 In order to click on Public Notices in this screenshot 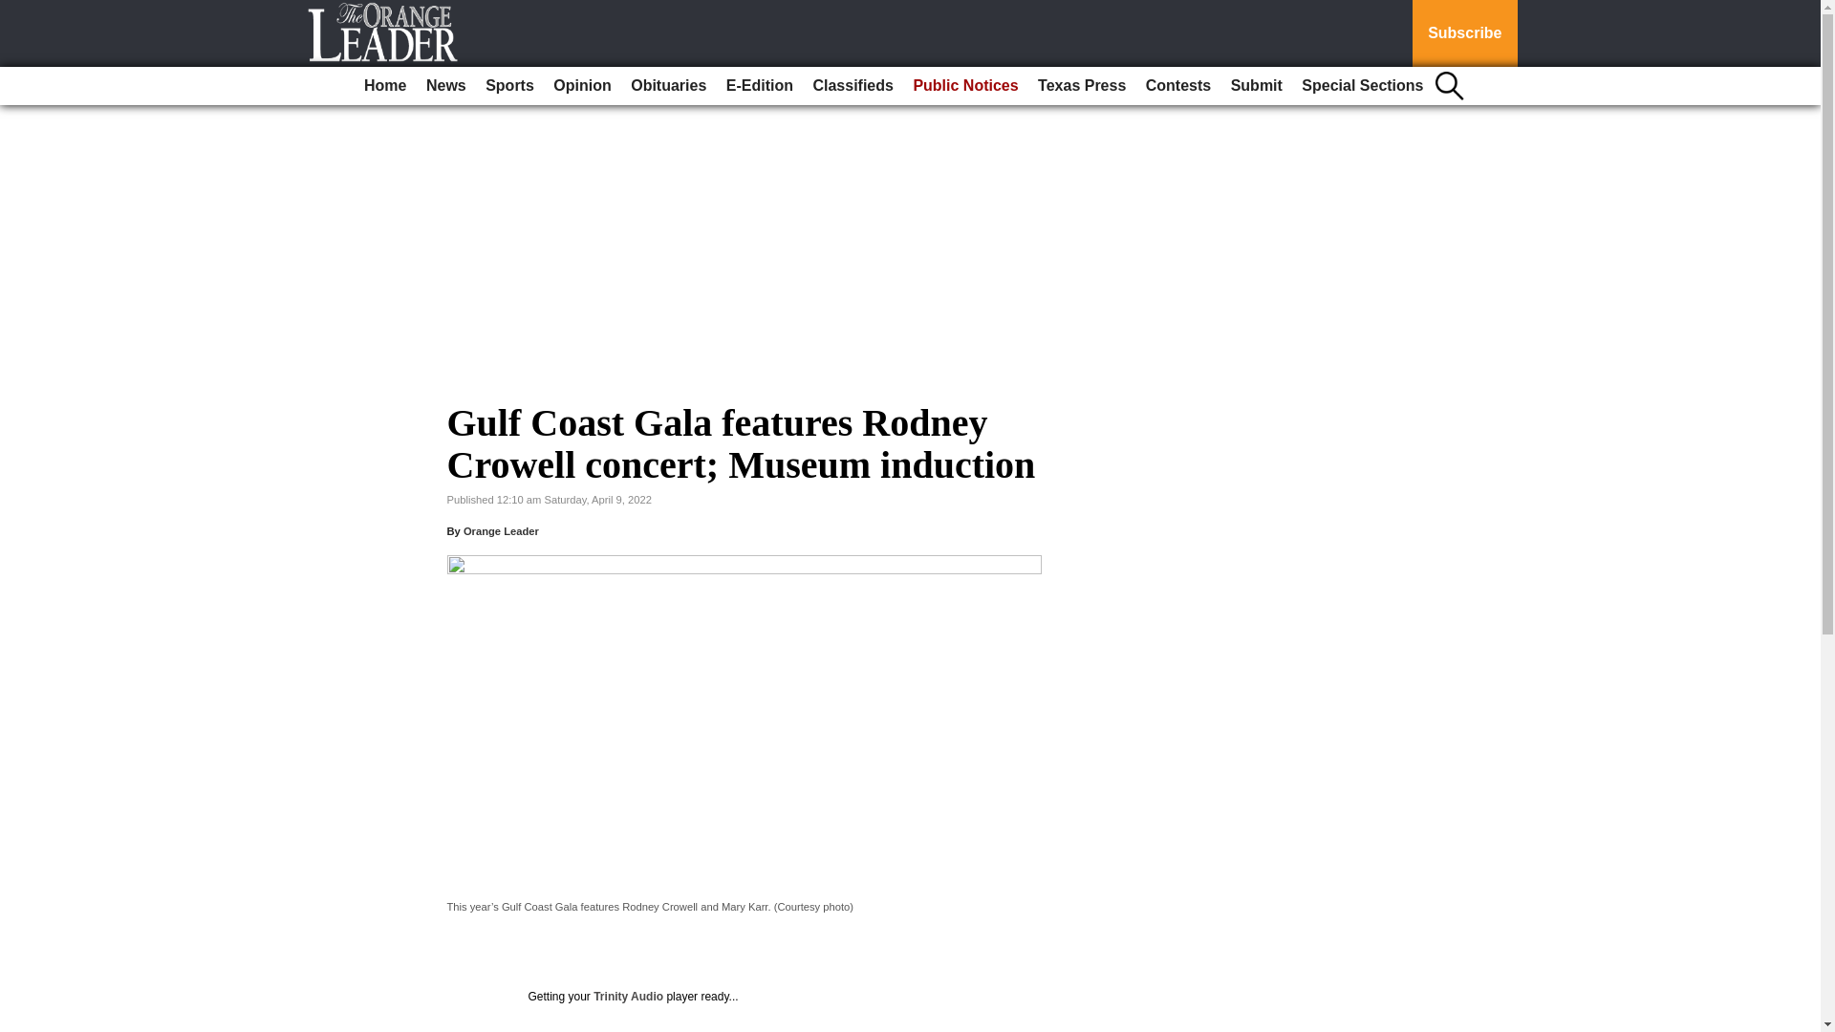, I will do `click(965, 86)`.